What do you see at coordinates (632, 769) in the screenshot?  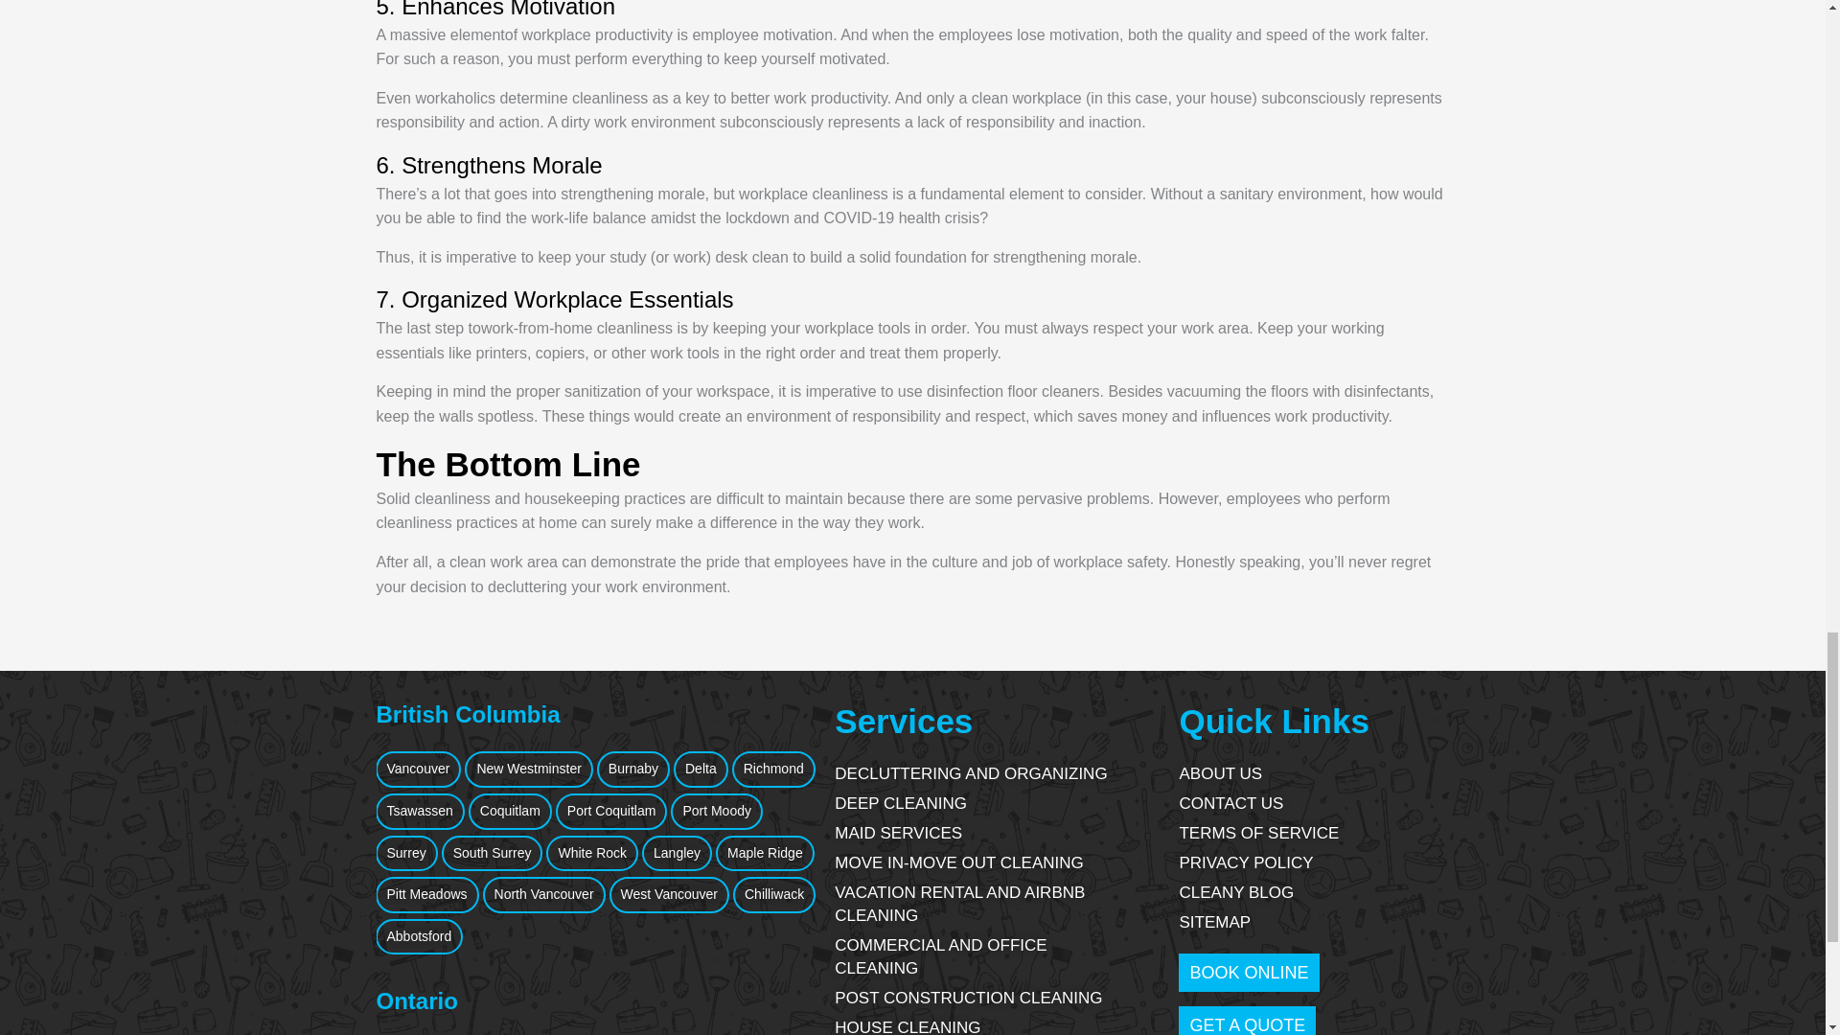 I see `Burnaby` at bounding box center [632, 769].